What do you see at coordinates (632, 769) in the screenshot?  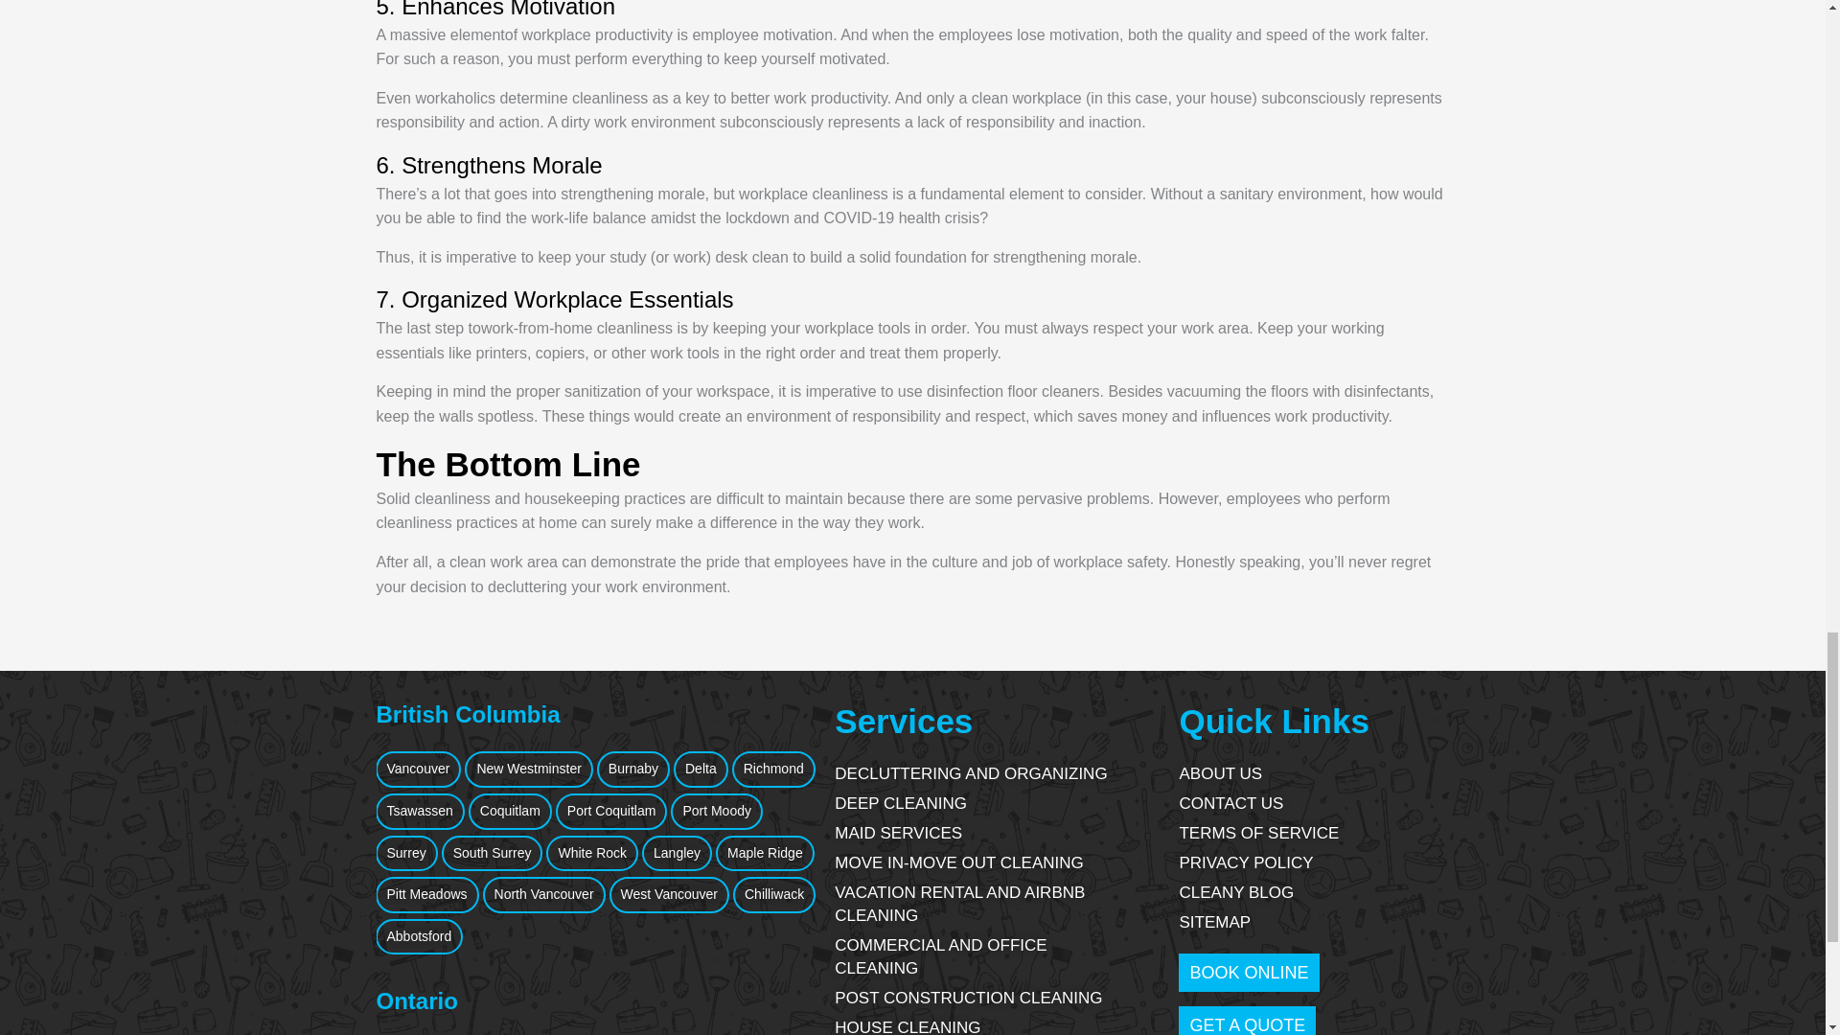 I see `Burnaby` at bounding box center [632, 769].